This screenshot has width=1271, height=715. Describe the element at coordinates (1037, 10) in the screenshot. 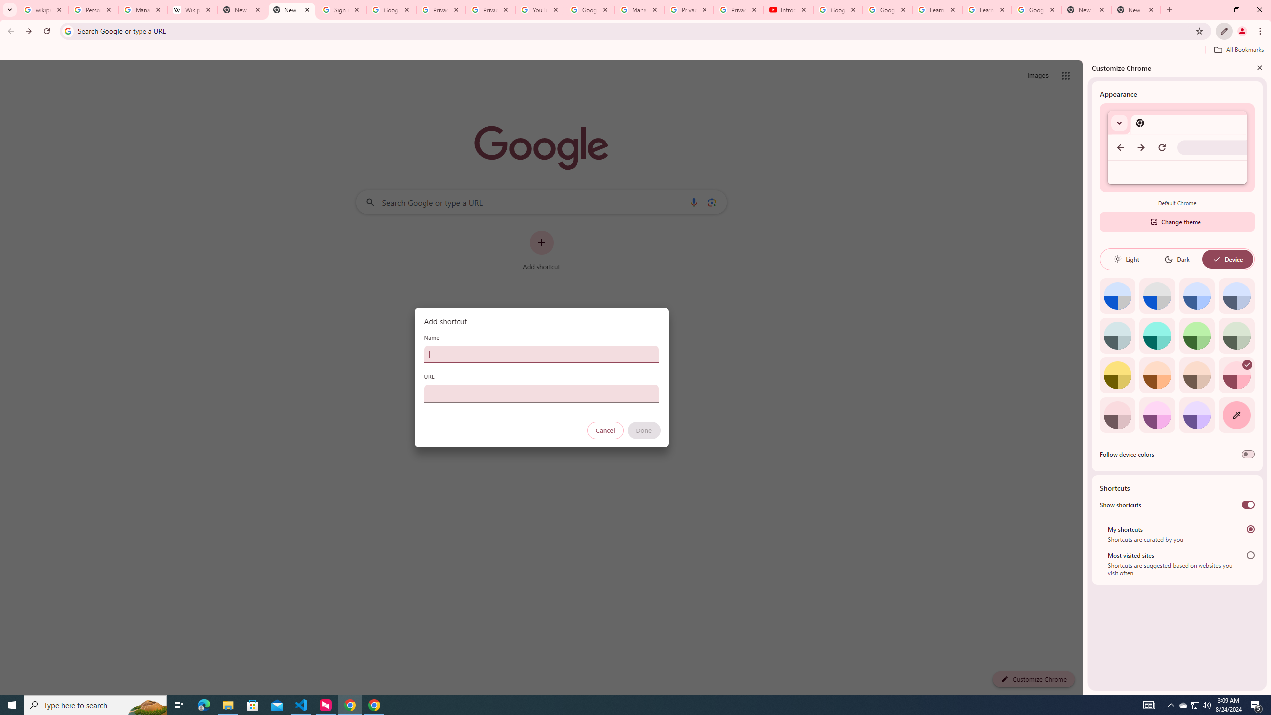

I see `Google Account` at that location.